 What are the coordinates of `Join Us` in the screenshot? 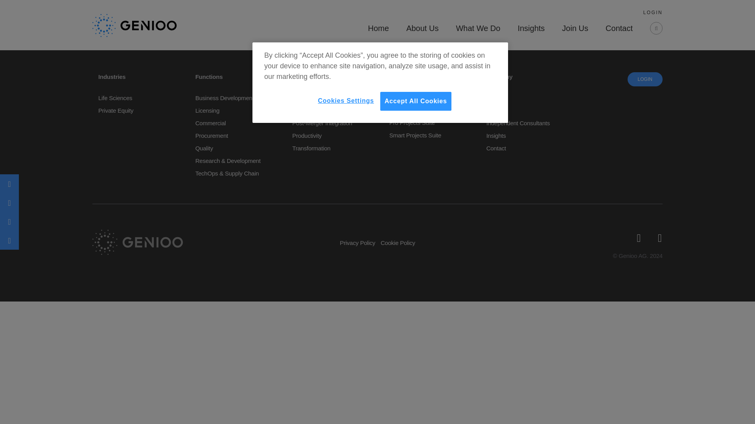 It's located at (575, 30).